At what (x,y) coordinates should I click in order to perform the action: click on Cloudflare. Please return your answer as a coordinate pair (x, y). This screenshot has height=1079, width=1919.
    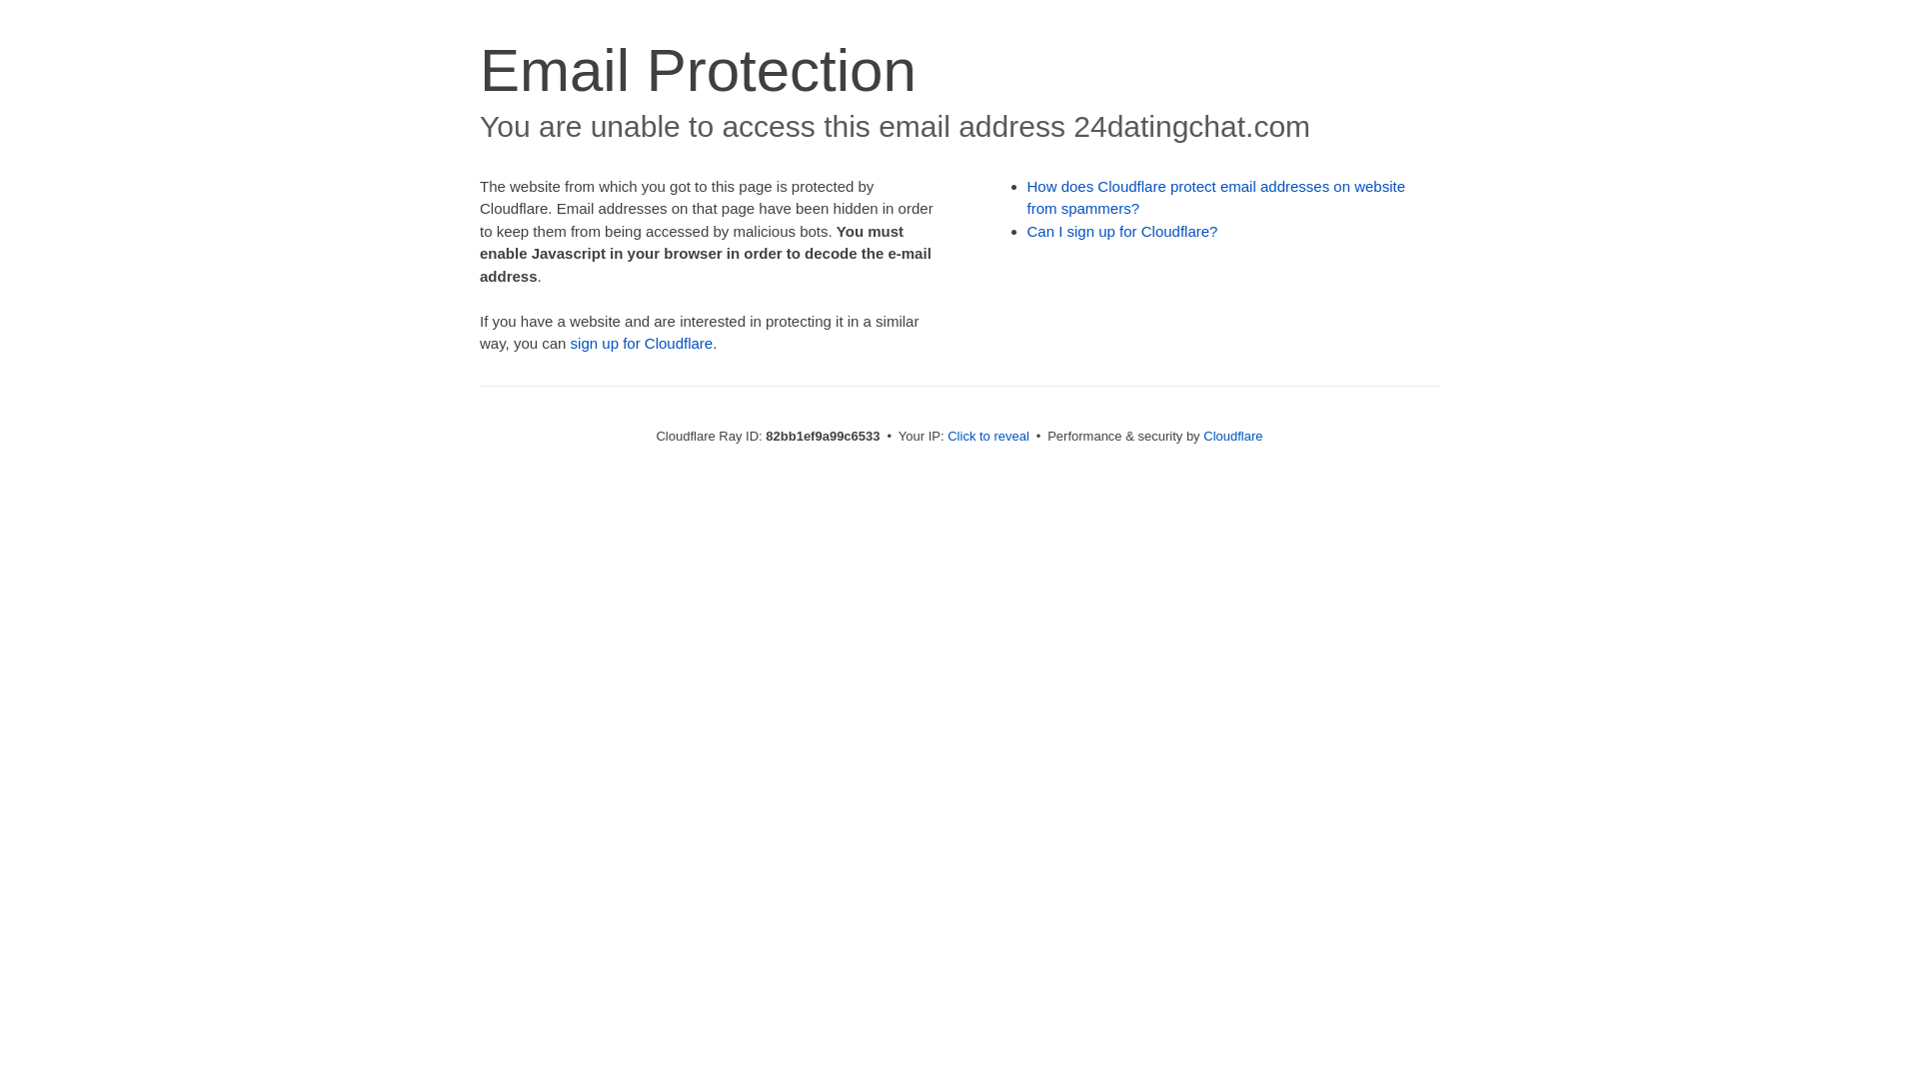
    Looking at the image, I should click on (1233, 436).